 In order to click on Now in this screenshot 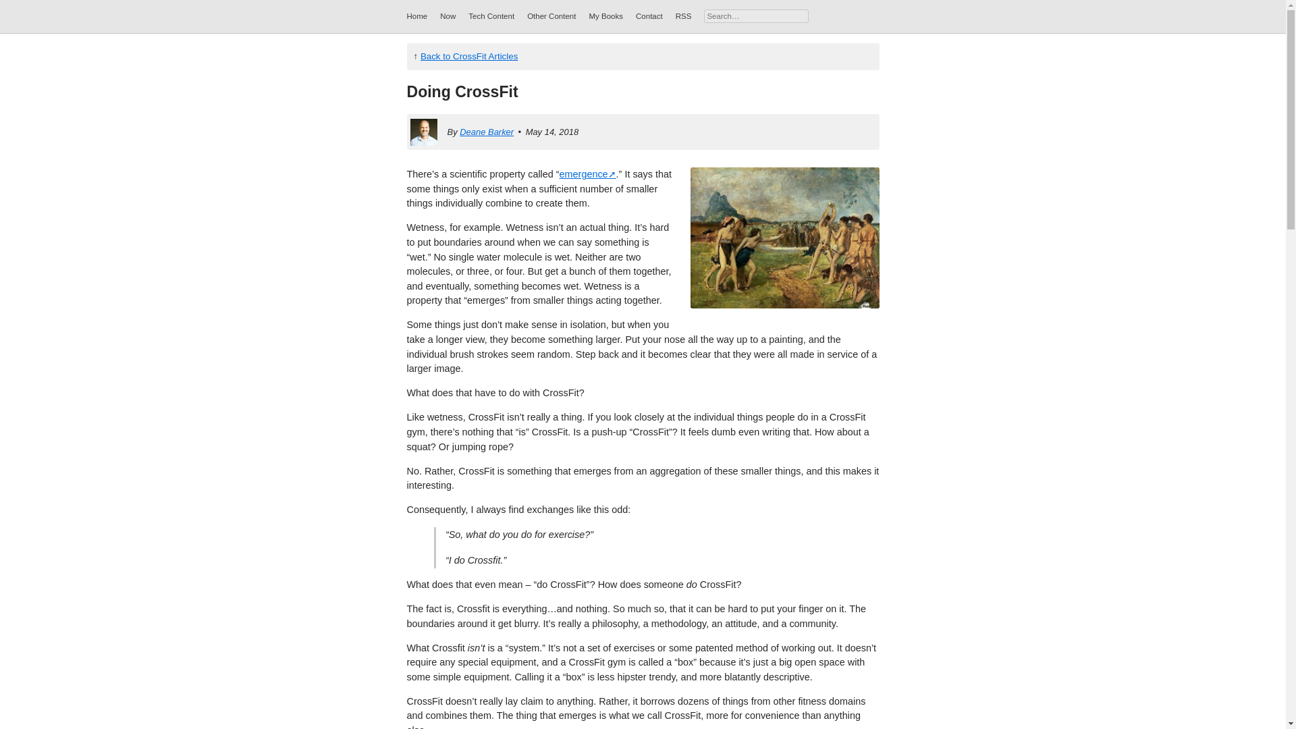, I will do `click(448, 16)`.